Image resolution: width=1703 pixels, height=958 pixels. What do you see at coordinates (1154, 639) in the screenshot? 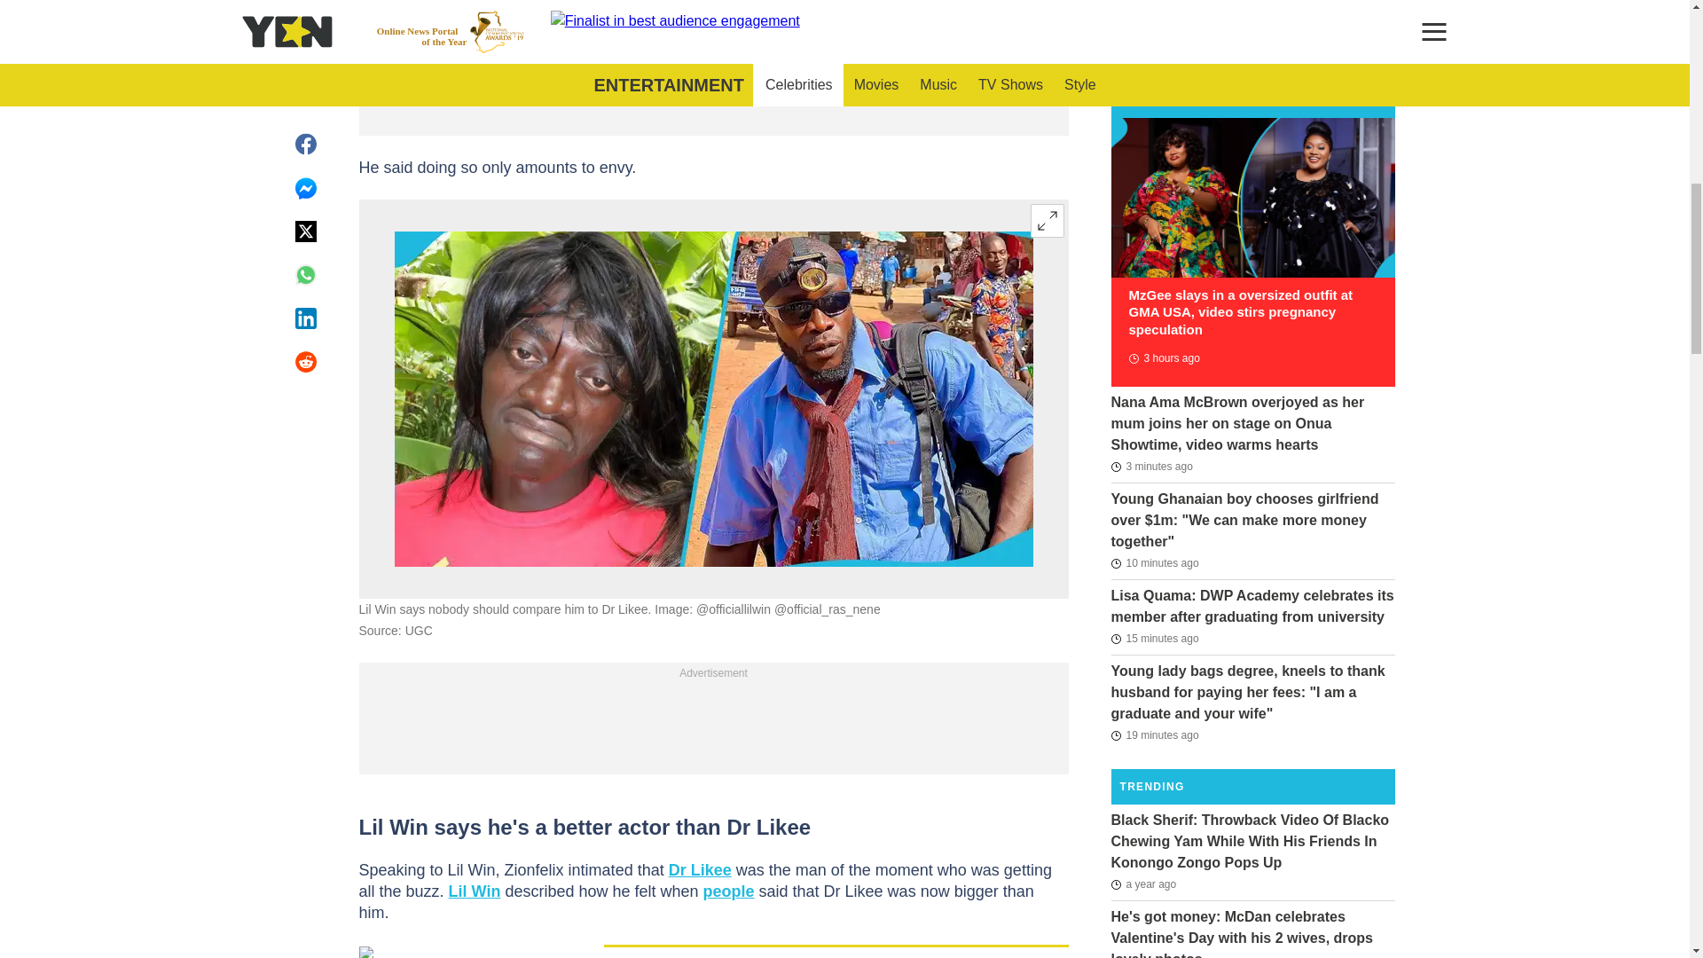
I see `2024-08-19T11:55:45Z` at bounding box center [1154, 639].